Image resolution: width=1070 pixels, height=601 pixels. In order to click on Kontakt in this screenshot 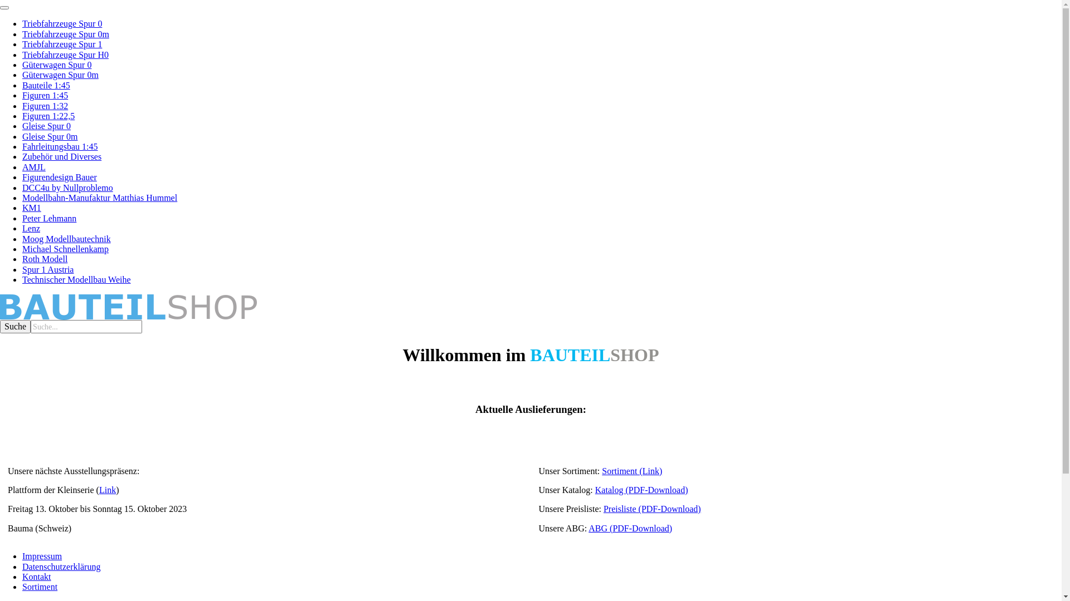, I will do `click(37, 577)`.